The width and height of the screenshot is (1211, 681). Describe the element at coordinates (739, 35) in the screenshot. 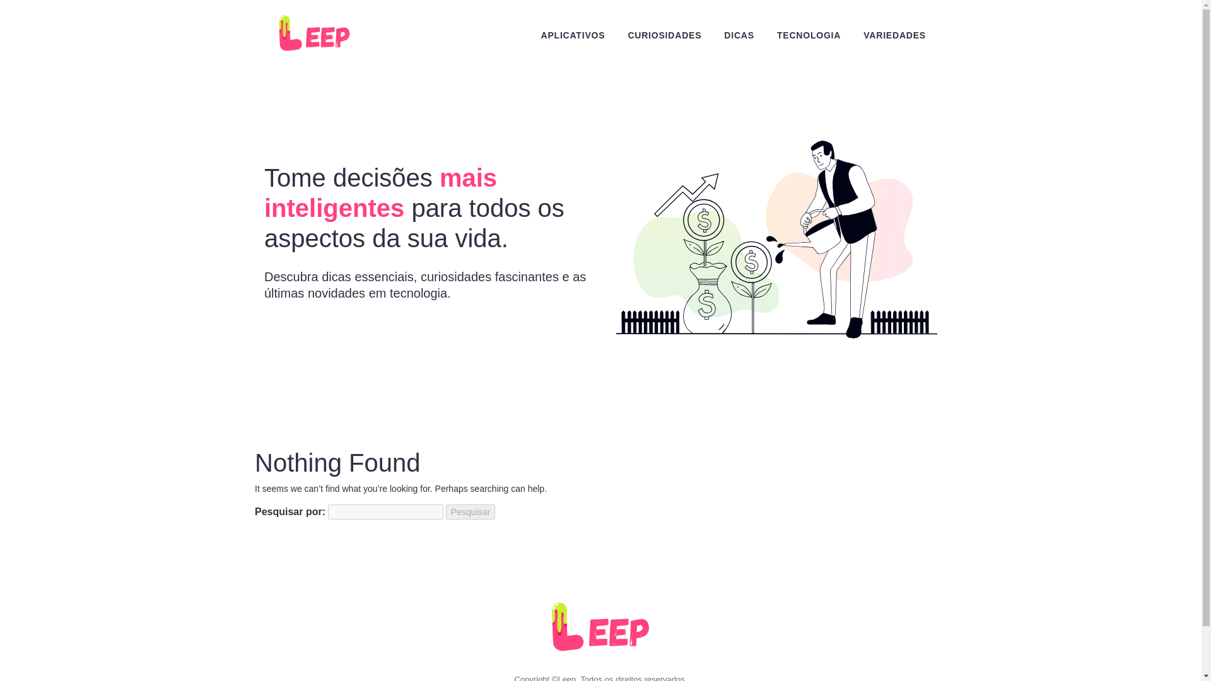

I see `DICAS` at that location.